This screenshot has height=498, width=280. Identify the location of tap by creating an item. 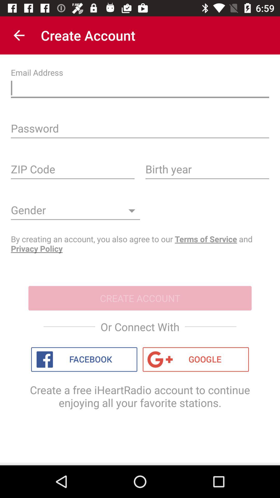
(140, 244).